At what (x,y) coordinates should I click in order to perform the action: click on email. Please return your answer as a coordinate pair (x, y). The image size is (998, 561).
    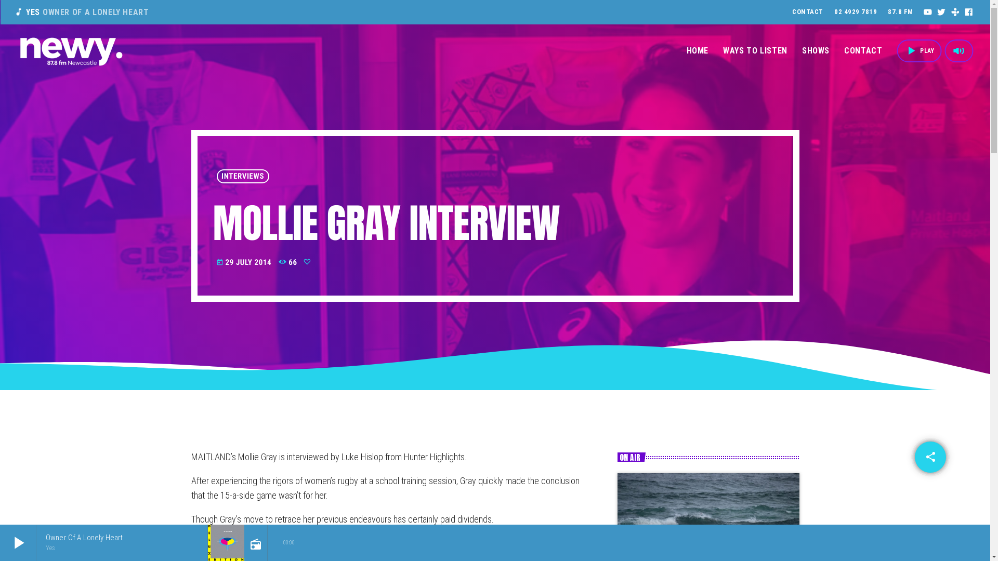
    Looking at the image, I should click on (930, 457).